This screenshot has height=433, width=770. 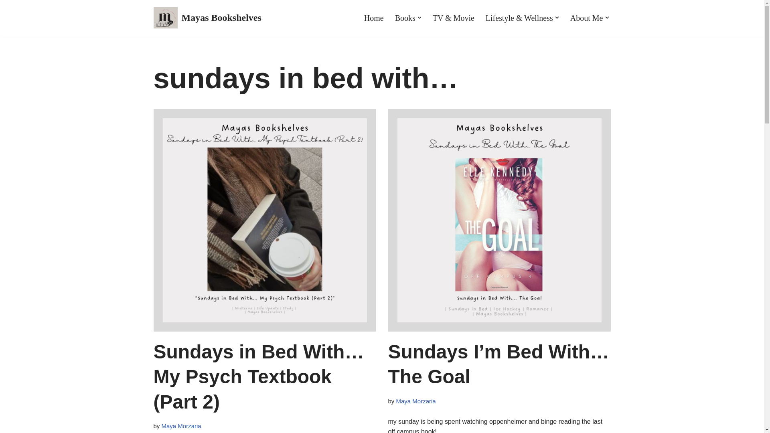 I want to click on Maya Morzaria, so click(x=416, y=401).